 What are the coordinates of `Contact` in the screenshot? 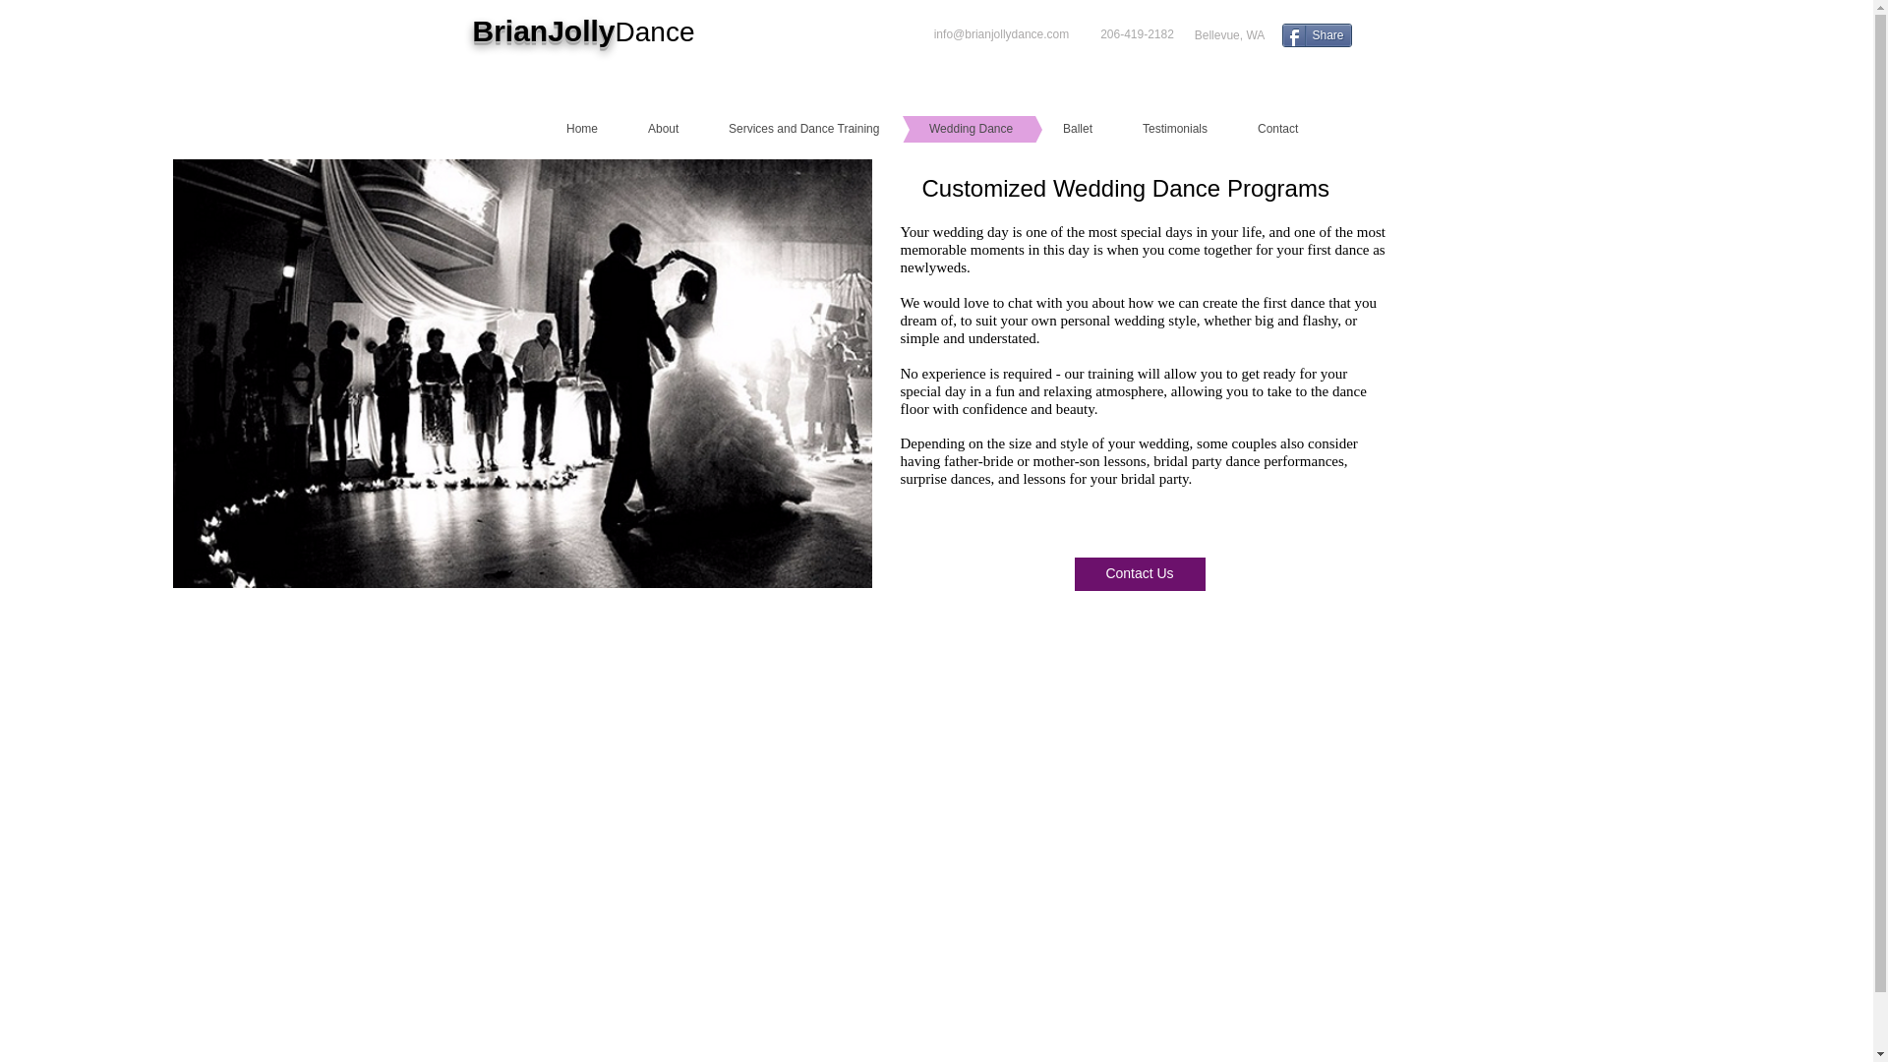 It's located at (1247, 128).